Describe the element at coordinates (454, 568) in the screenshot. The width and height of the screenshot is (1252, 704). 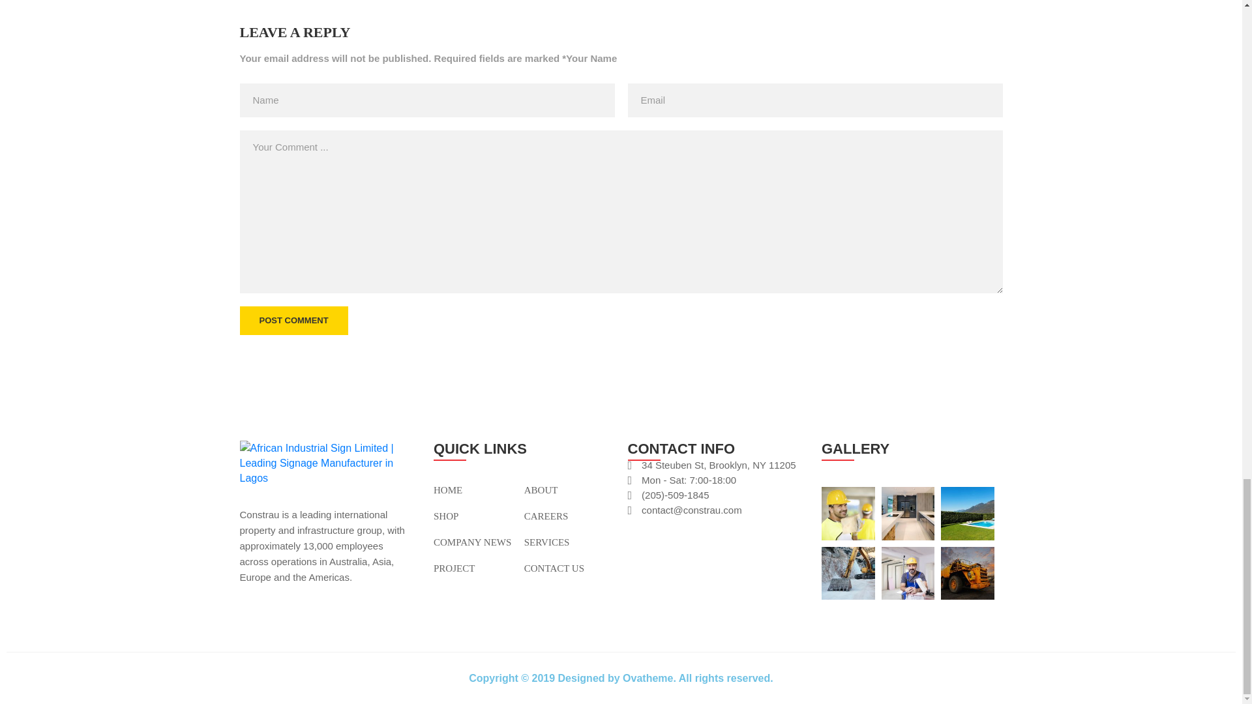
I see `PROJECT` at that location.